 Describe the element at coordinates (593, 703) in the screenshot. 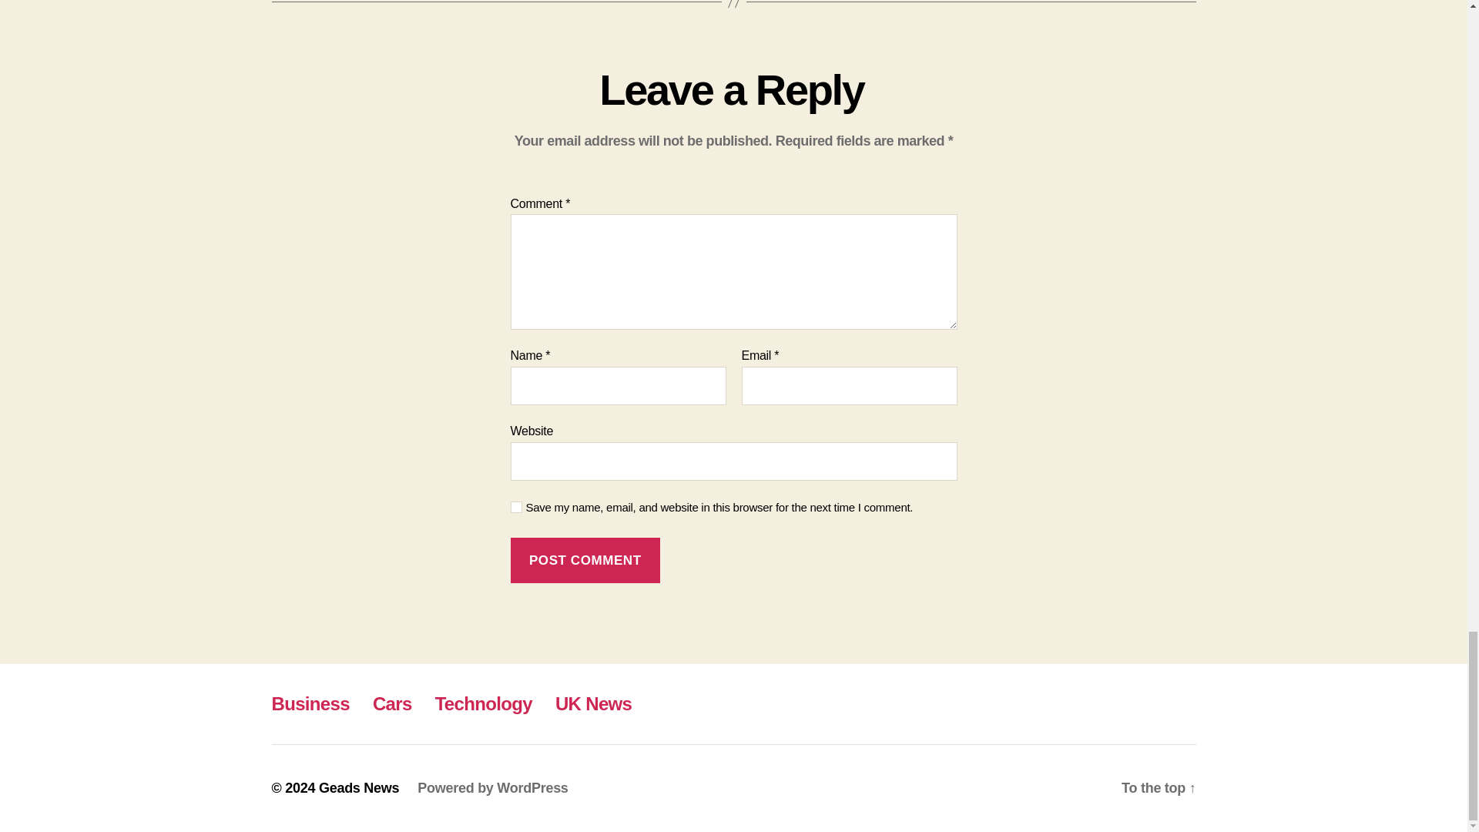

I see `UK News` at that location.